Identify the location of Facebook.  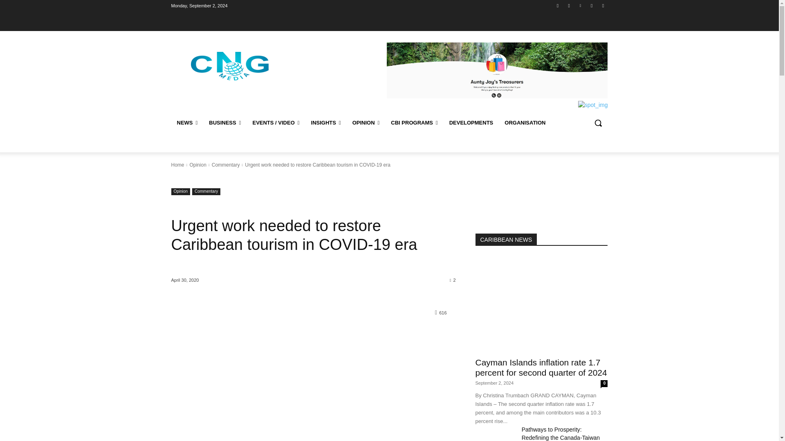
(558, 5).